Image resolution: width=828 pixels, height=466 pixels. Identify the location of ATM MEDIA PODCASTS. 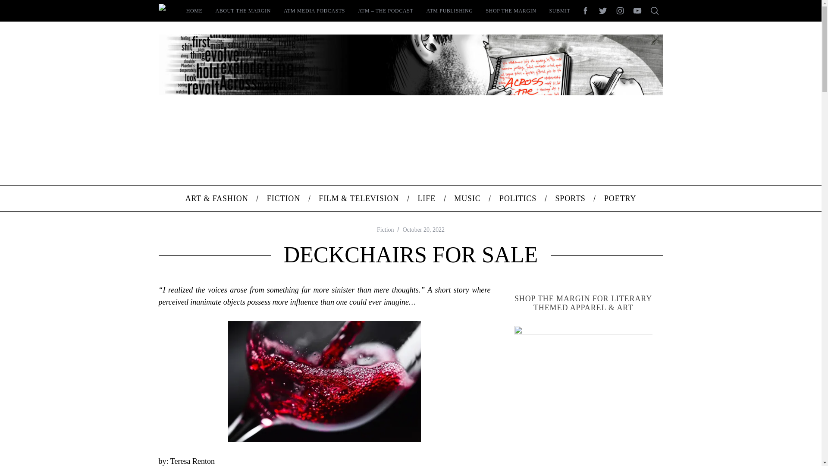
(314, 10).